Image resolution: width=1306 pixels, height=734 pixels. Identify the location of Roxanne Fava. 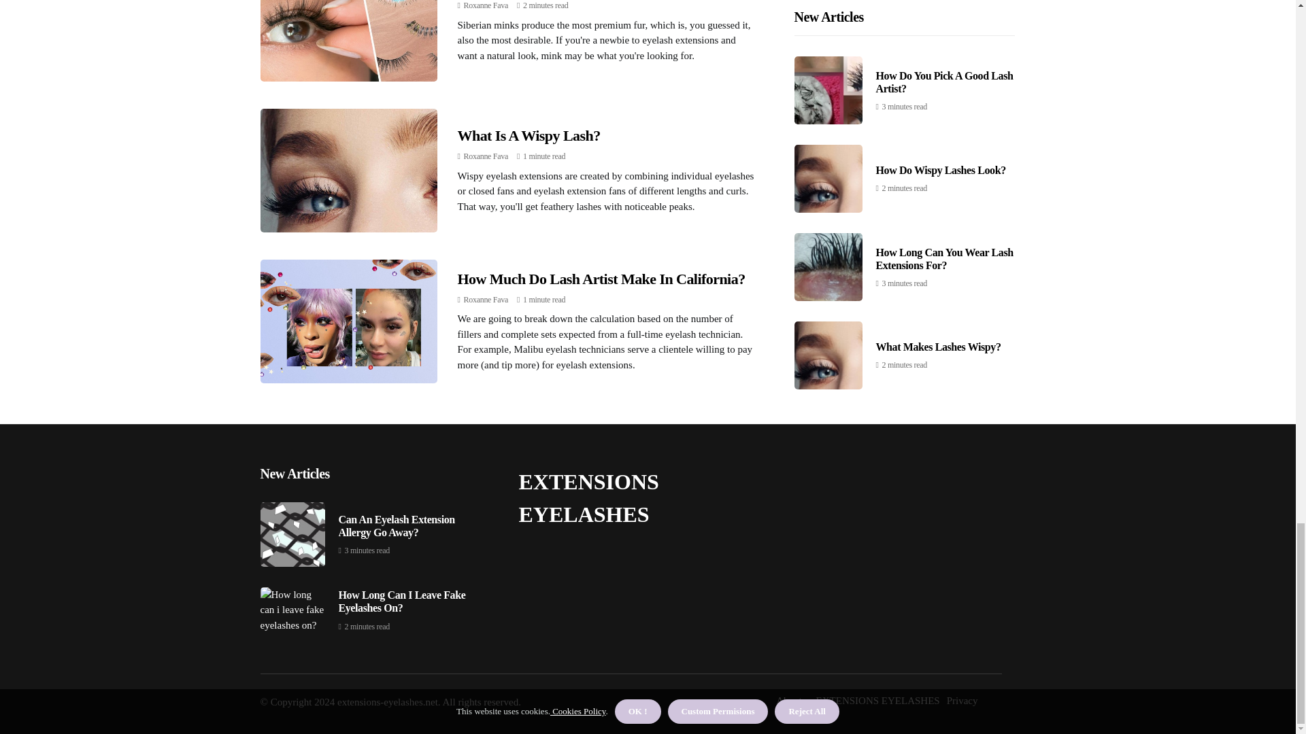
(486, 5).